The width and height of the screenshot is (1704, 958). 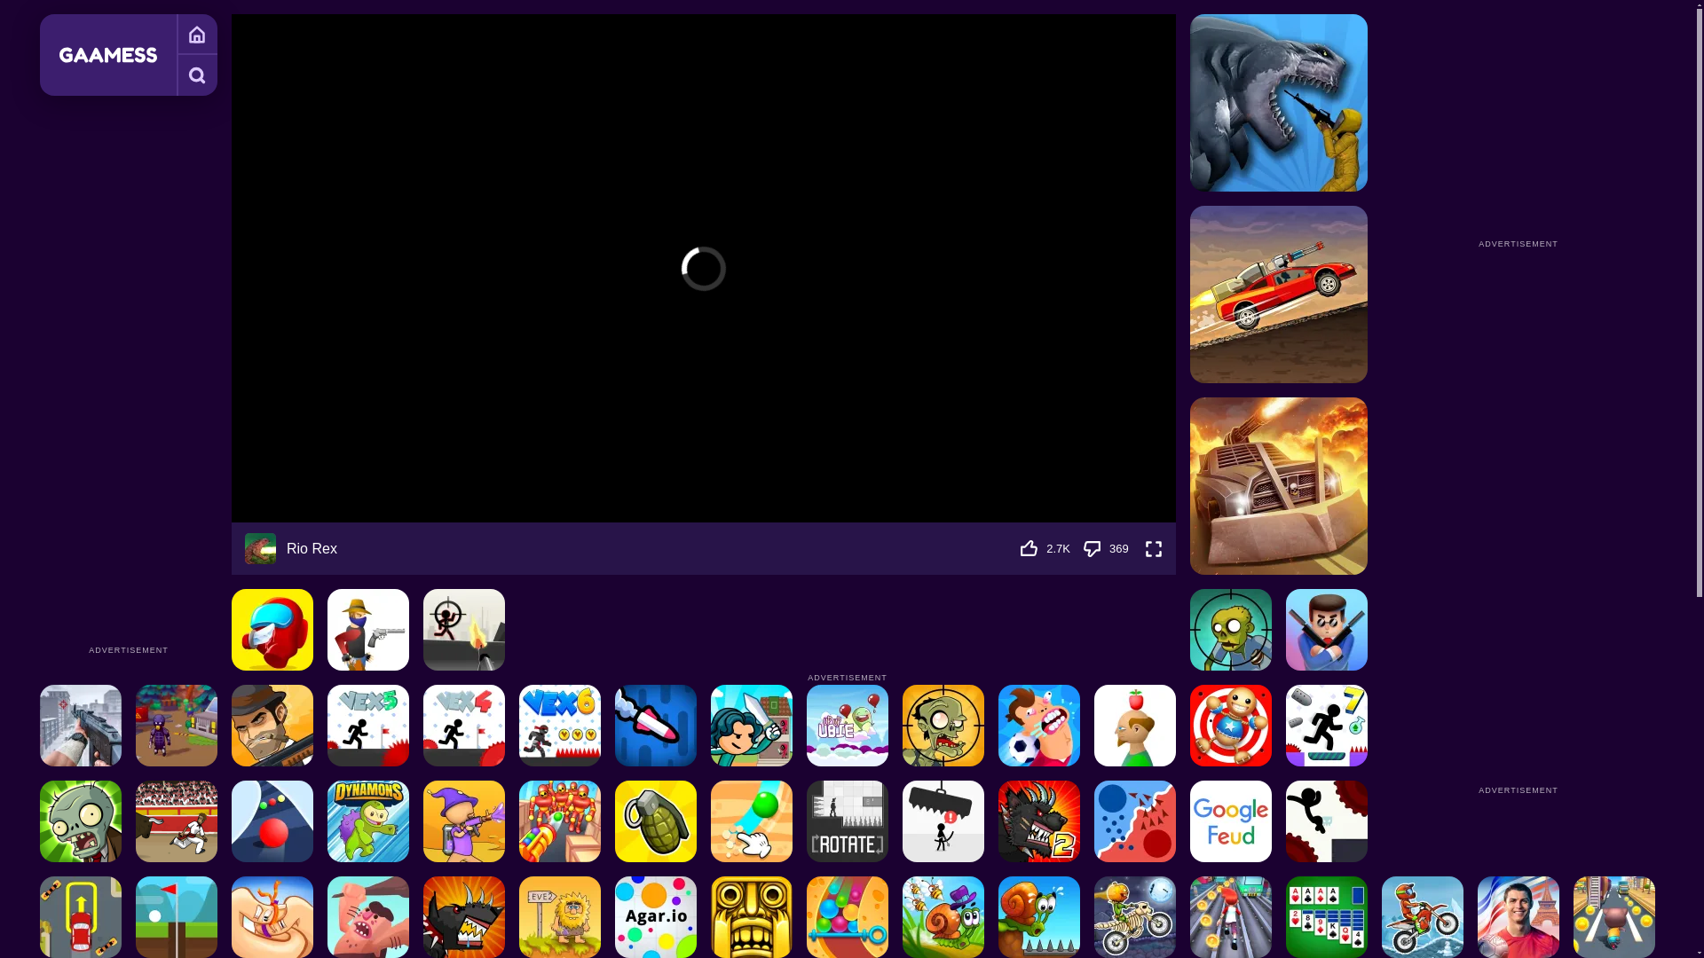 I want to click on Mr Bullet, so click(x=1327, y=630).